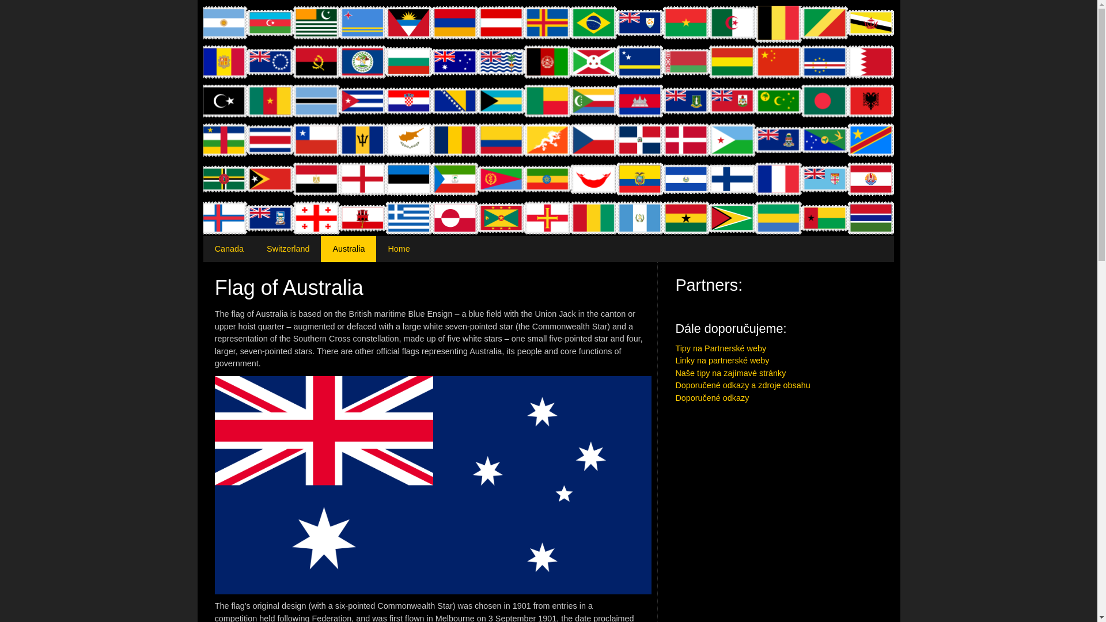 Image resolution: width=1106 pixels, height=622 pixels. What do you see at coordinates (348, 249) in the screenshot?
I see `Flag of Australia` at bounding box center [348, 249].